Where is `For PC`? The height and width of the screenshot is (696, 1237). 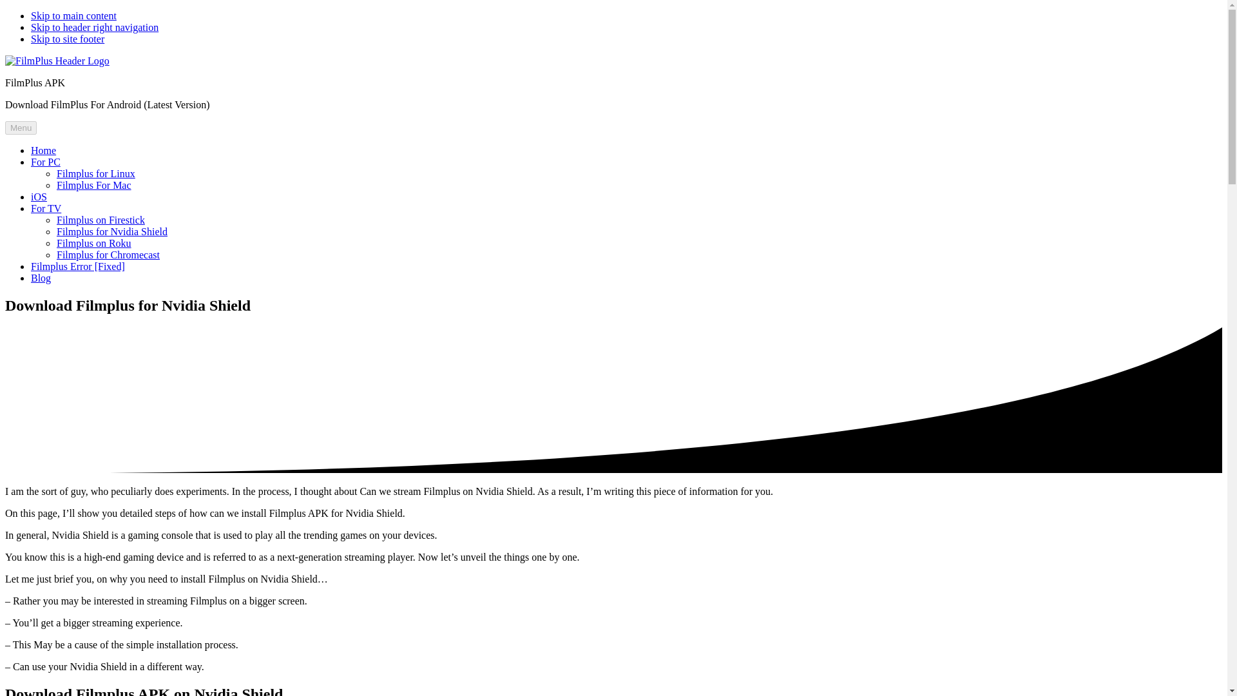 For PC is located at coordinates (46, 162).